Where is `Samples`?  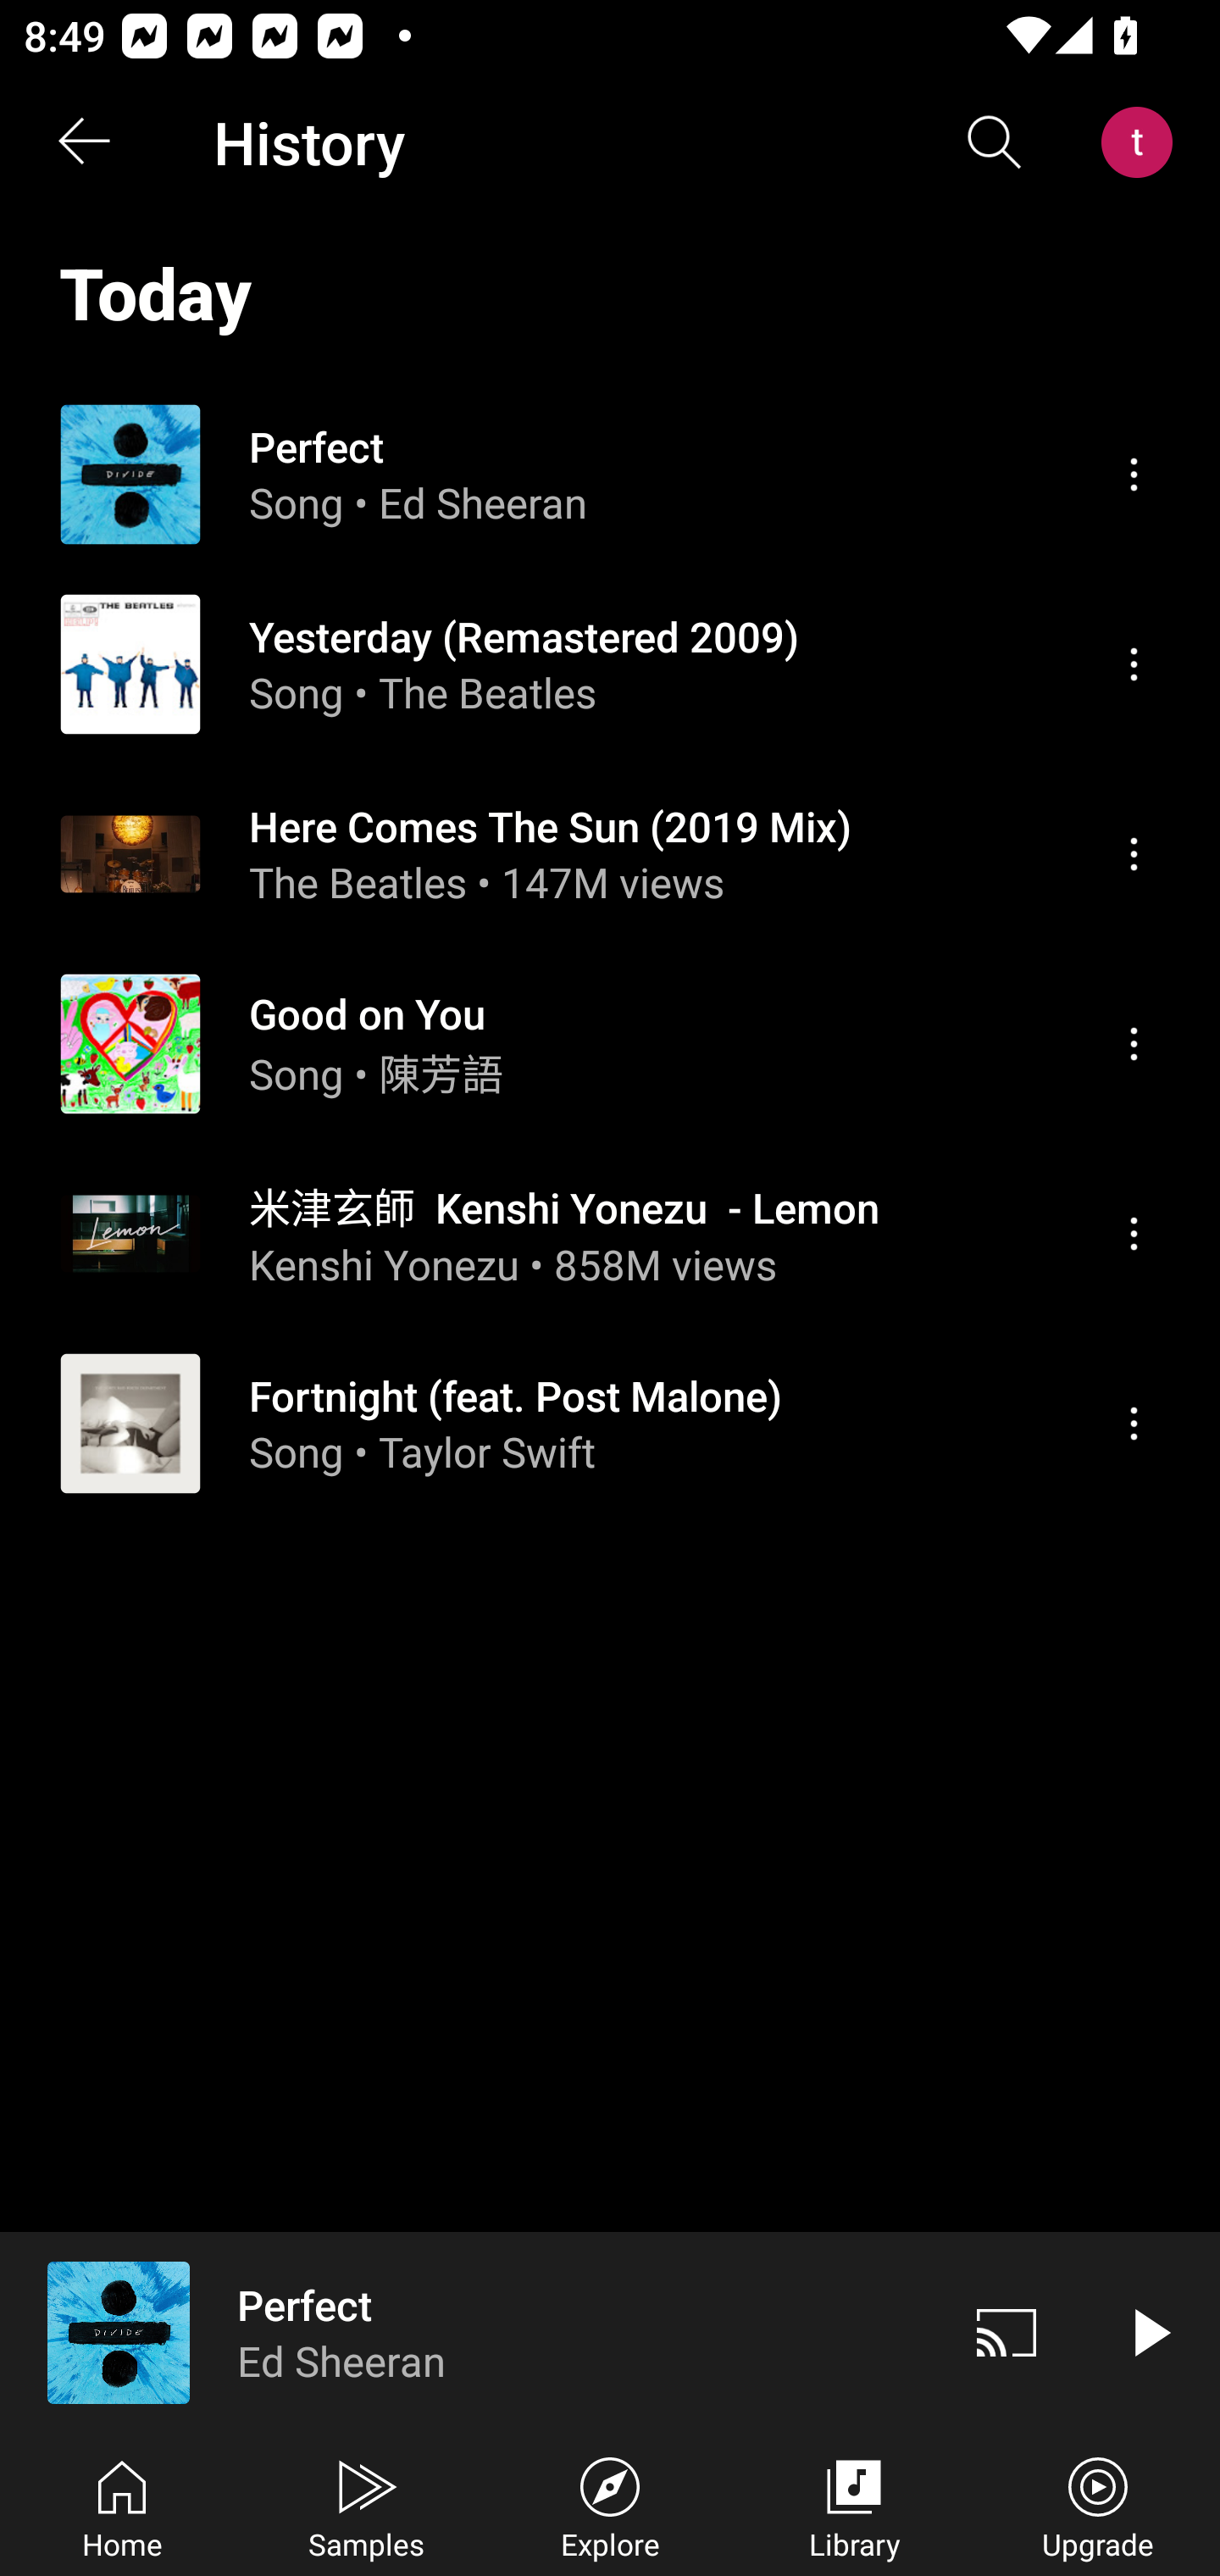
Samples is located at coordinates (366, 2505).